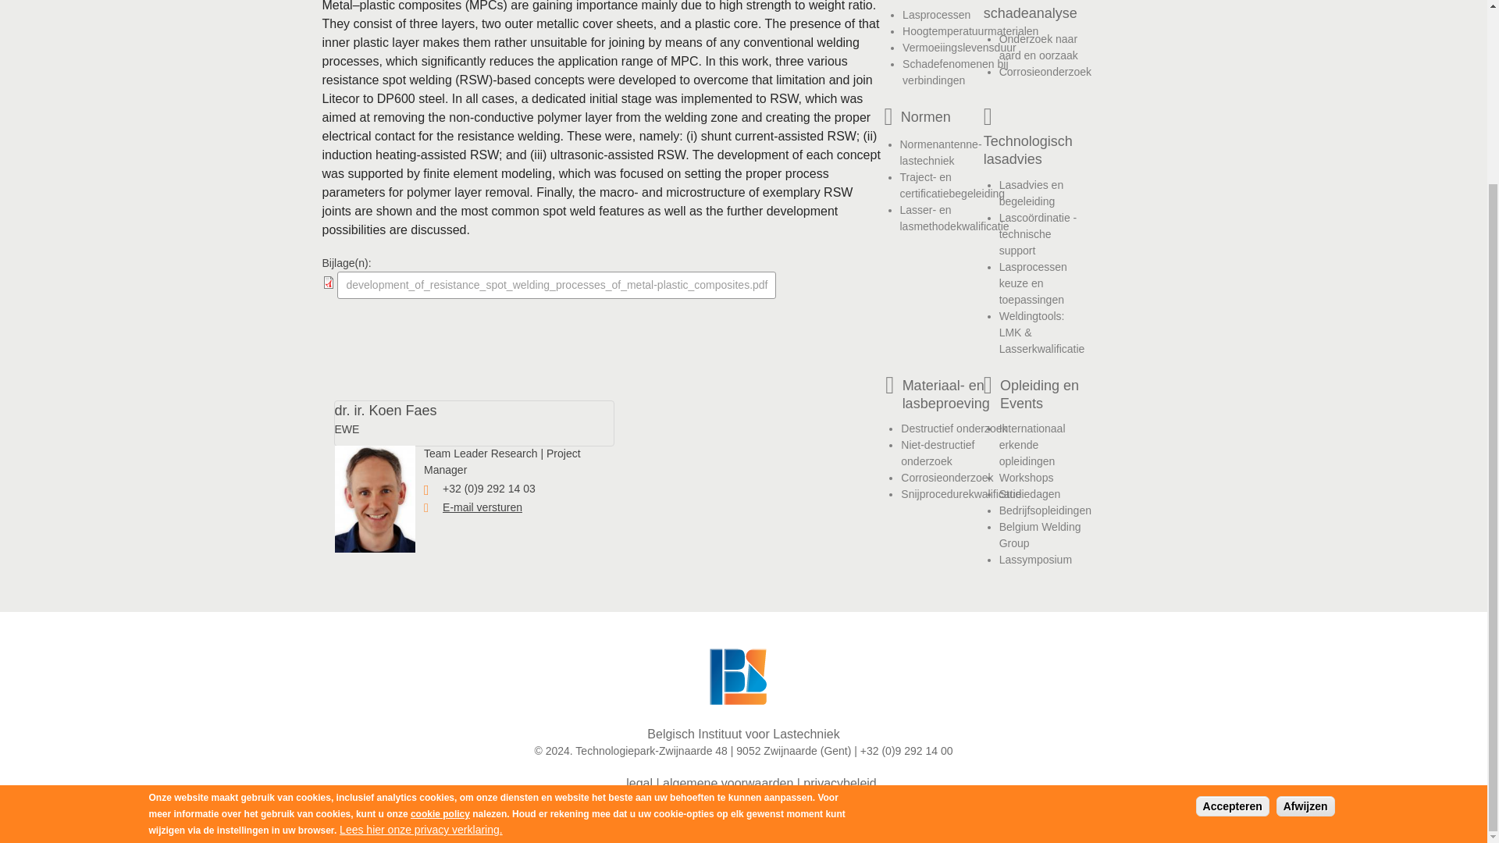  I want to click on Vermoeiingslevensduur, so click(959, 47).